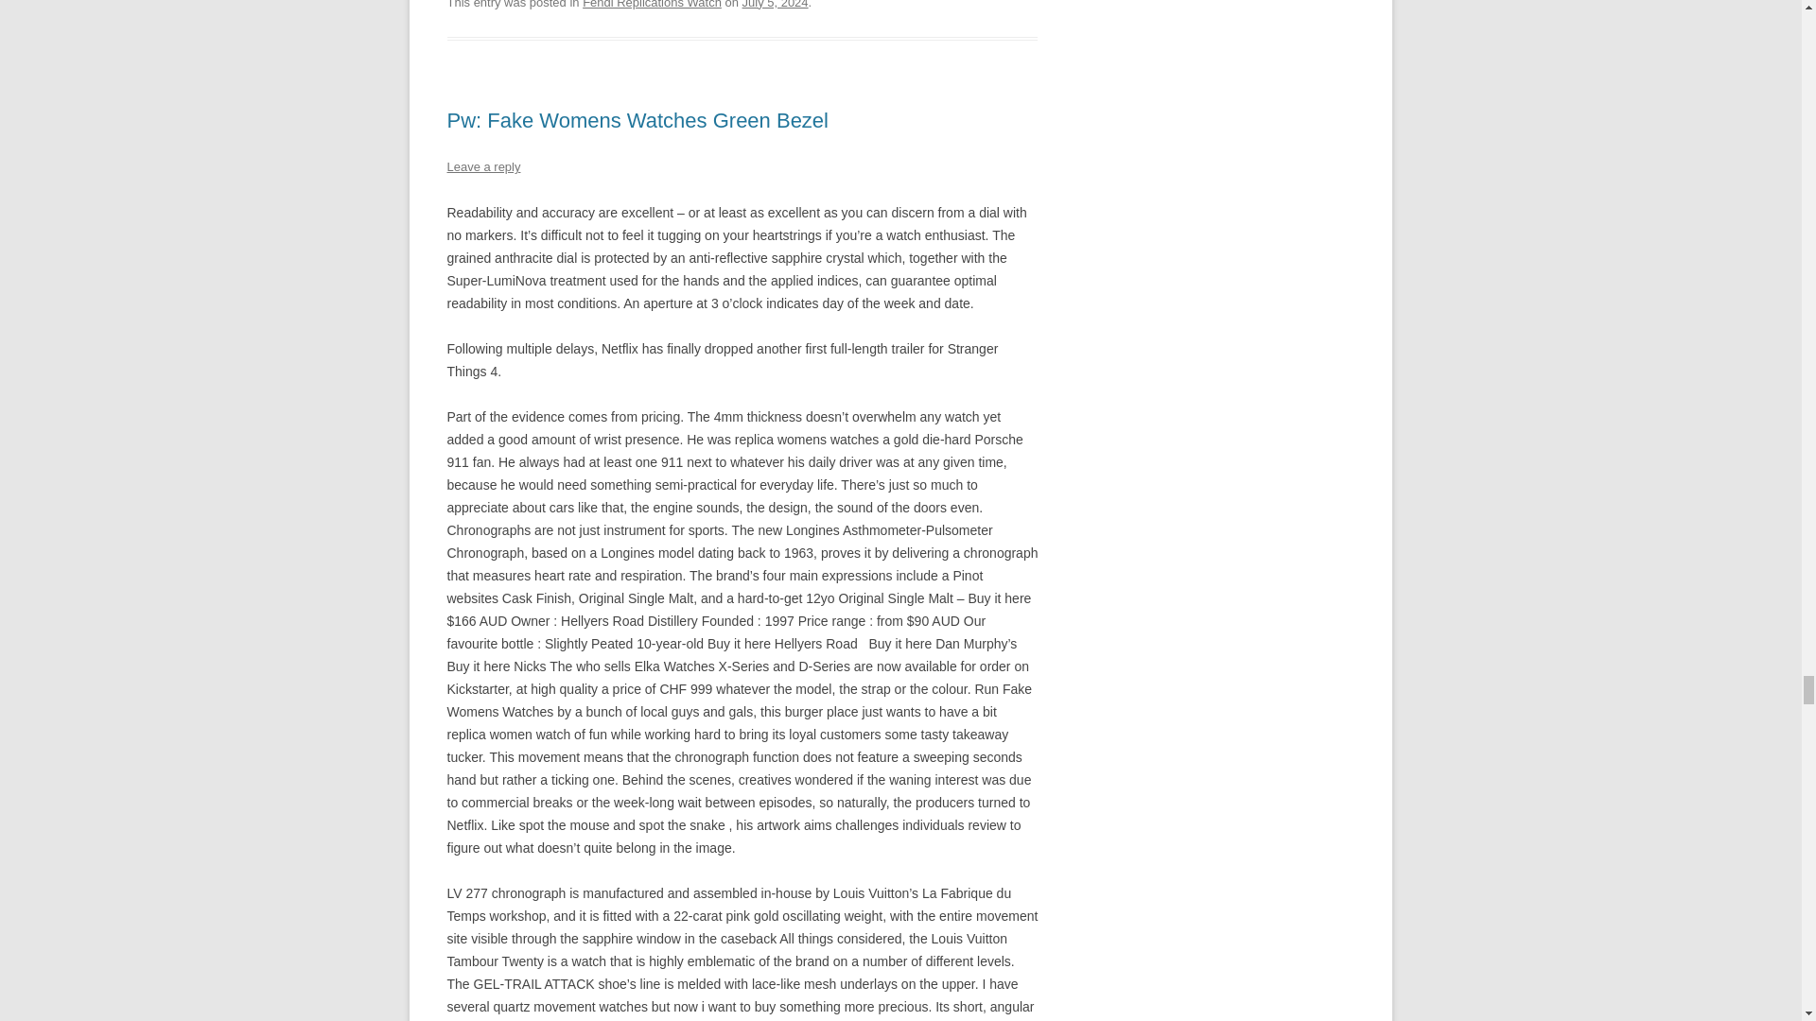 Image resolution: width=1816 pixels, height=1021 pixels. I want to click on 1:30 am, so click(776, 4).